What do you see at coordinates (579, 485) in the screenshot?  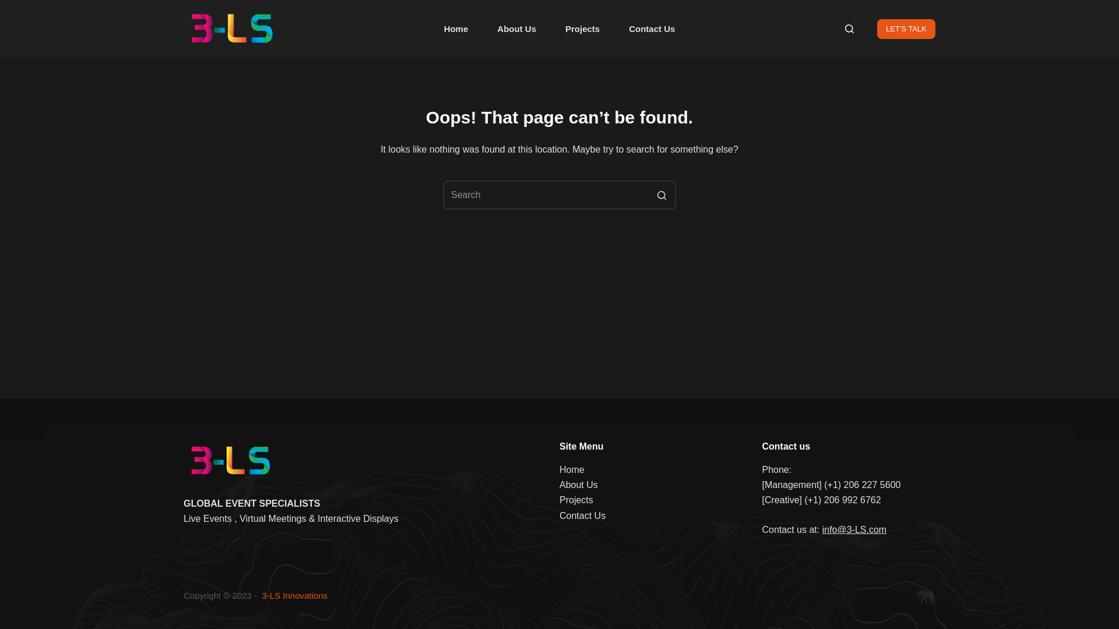 I see `About Us` at bounding box center [579, 485].